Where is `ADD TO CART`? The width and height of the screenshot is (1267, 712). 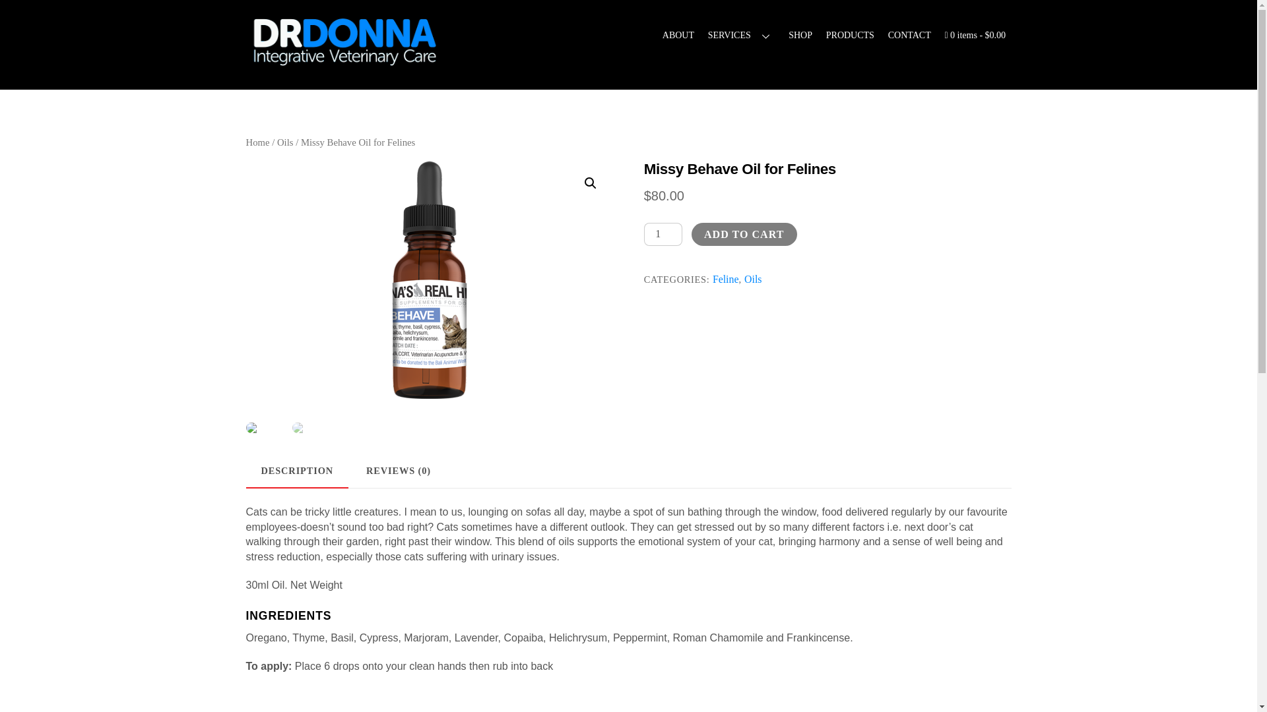 ADD TO CART is located at coordinates (744, 234).